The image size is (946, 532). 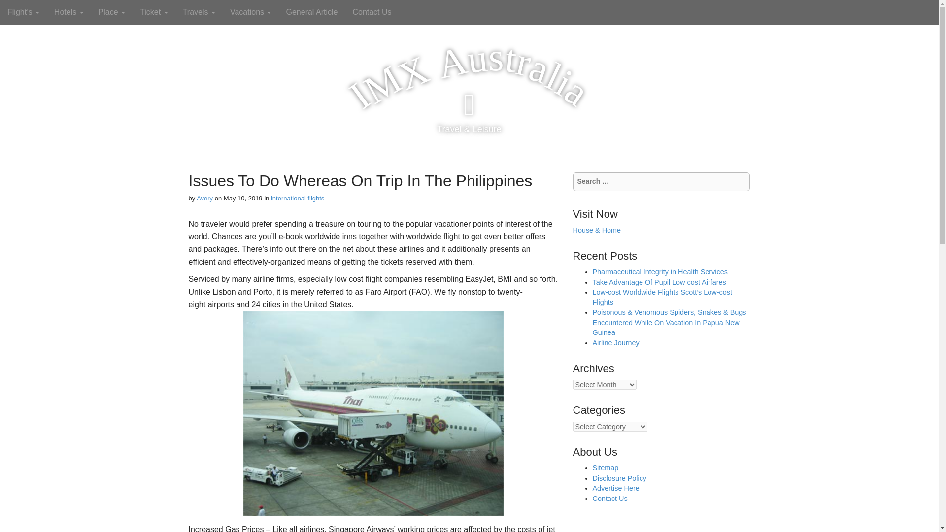 What do you see at coordinates (298, 198) in the screenshot?
I see `international flights` at bounding box center [298, 198].